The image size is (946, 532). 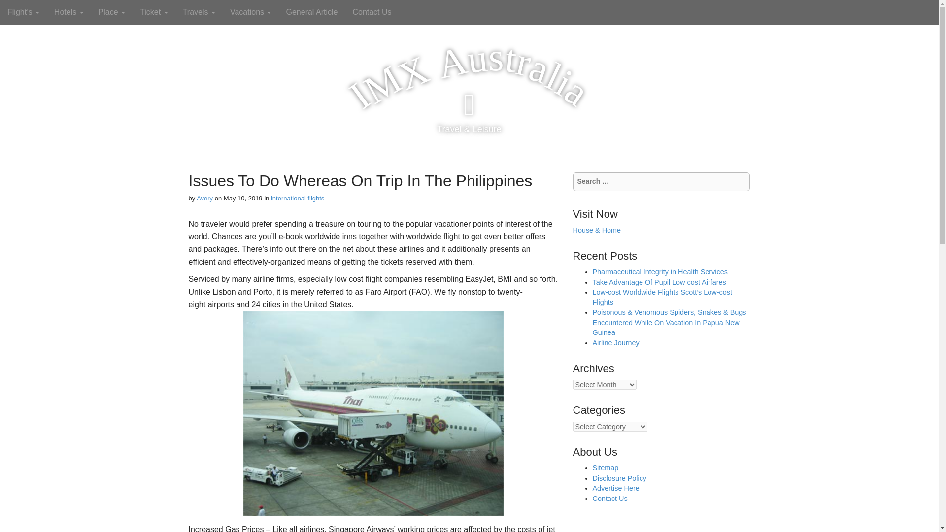 What do you see at coordinates (298, 198) in the screenshot?
I see `international flights` at bounding box center [298, 198].